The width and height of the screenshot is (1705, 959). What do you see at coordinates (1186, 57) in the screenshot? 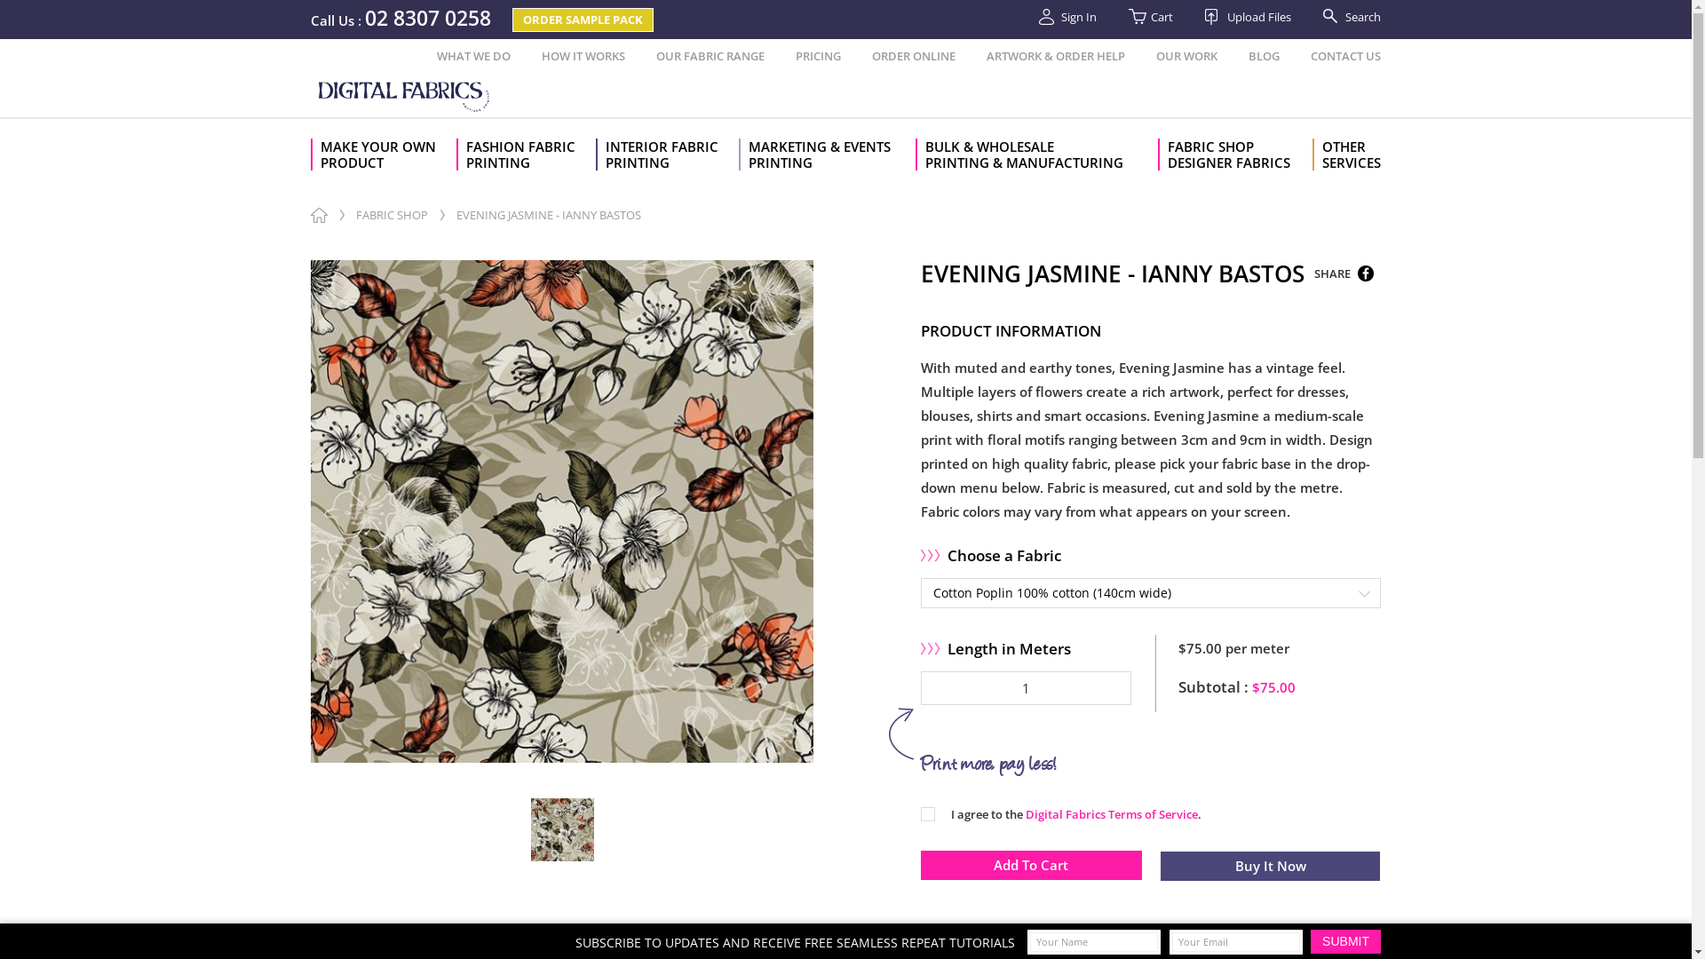
I see `OUR WORK` at bounding box center [1186, 57].